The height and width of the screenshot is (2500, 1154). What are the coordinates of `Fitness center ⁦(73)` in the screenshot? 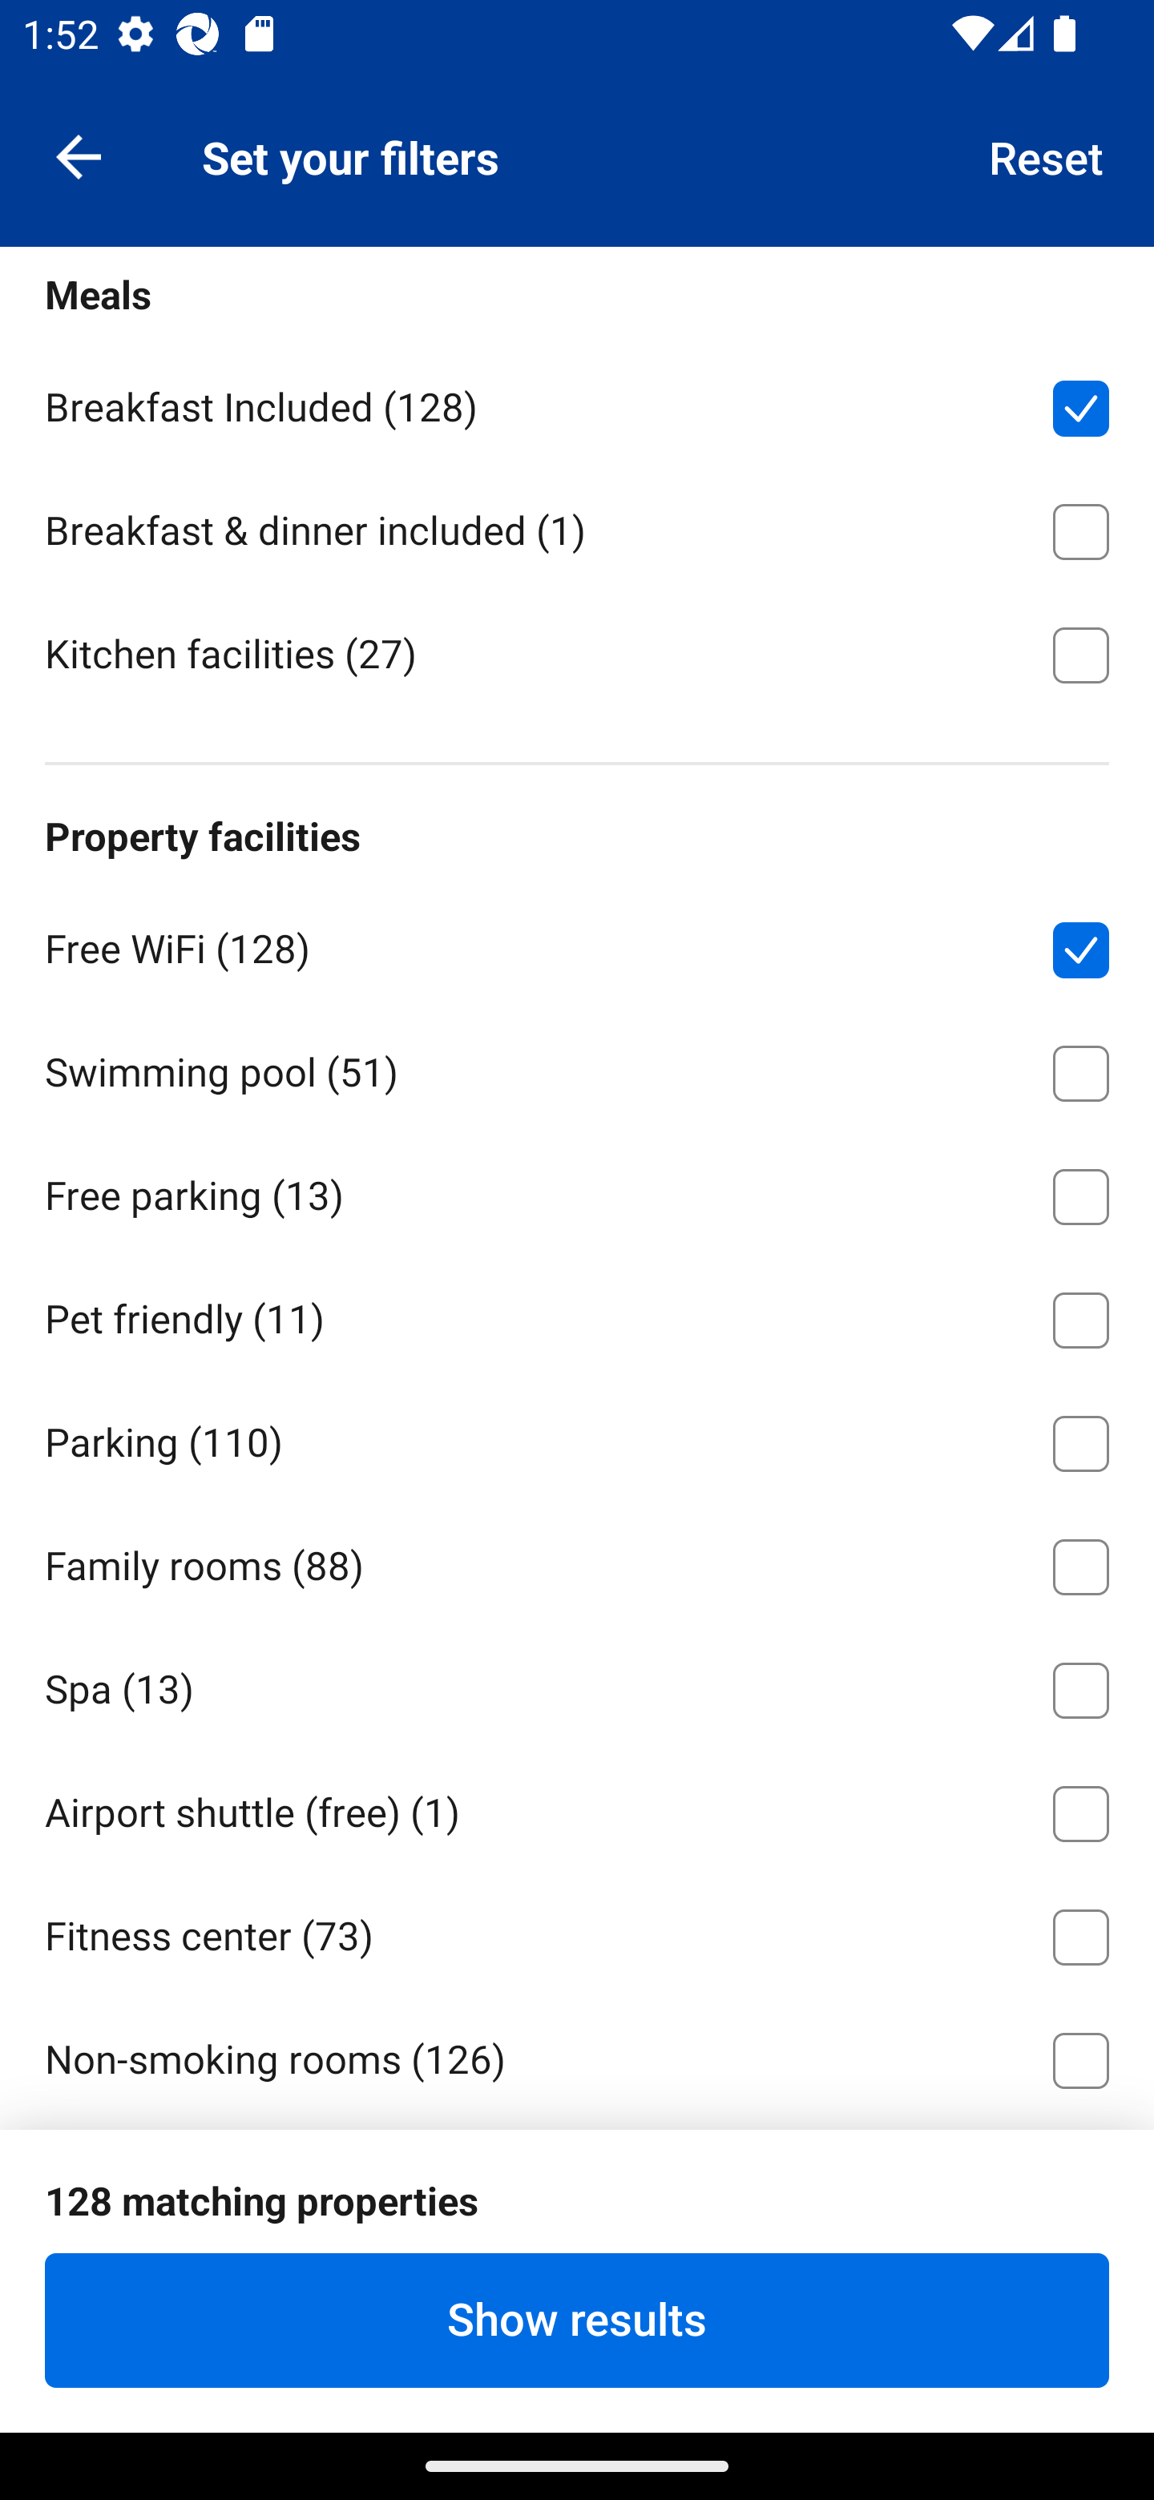 It's located at (577, 1931).